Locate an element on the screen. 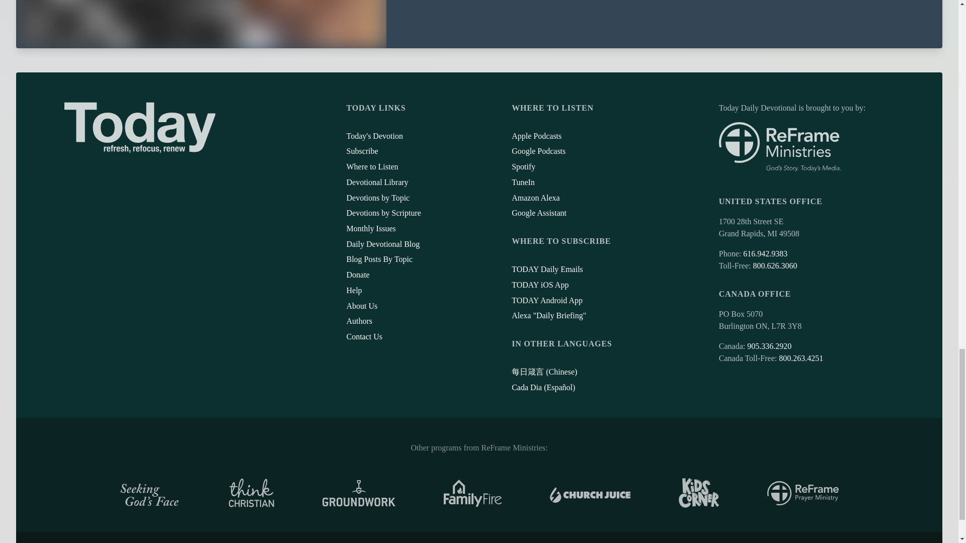 Image resolution: width=966 pixels, height=543 pixels. About Us is located at coordinates (361, 306).